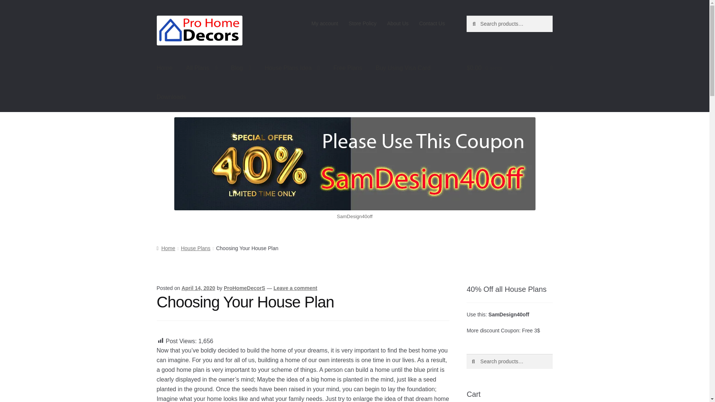 The height and width of the screenshot is (402, 715). I want to click on Contact Us, so click(432, 23).